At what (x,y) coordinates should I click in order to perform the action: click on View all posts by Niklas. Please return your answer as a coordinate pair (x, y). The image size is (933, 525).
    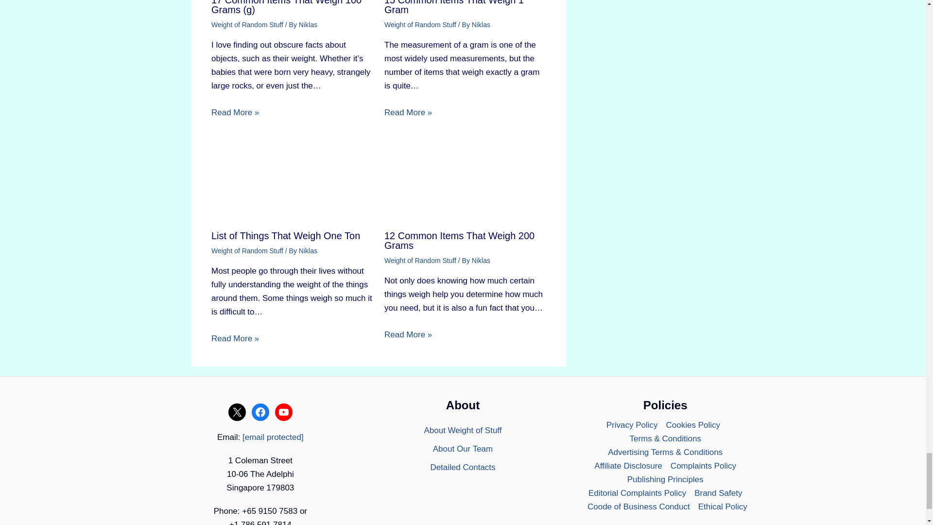
    Looking at the image, I should click on (481, 25).